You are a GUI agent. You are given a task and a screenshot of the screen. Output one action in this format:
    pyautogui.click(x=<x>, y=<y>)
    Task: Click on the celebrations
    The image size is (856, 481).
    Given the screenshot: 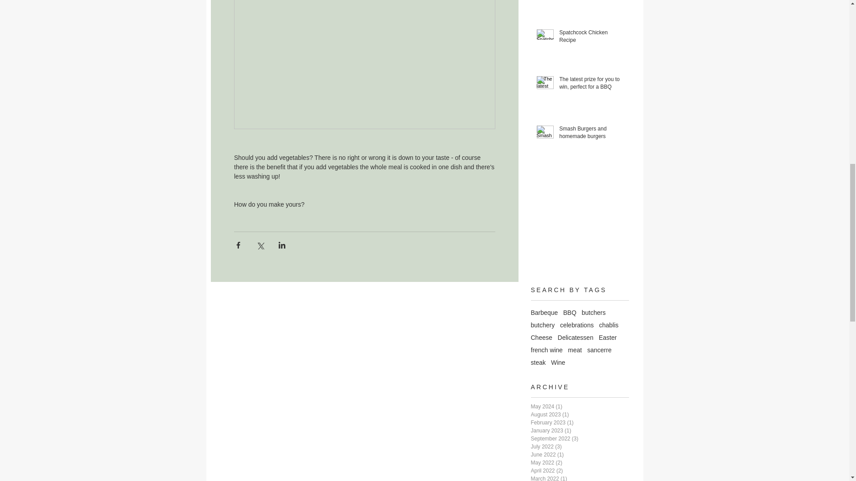 What is the action you would take?
    pyautogui.click(x=577, y=325)
    